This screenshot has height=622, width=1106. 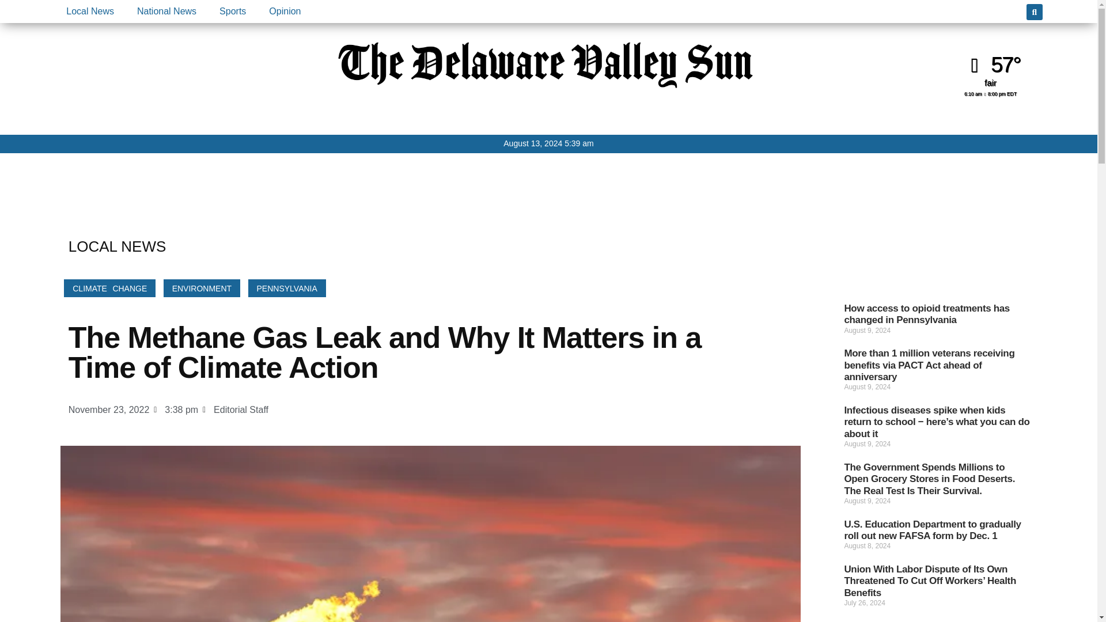 What do you see at coordinates (926, 313) in the screenshot?
I see `How access to opioid treatments has changed in Pennsylvania` at bounding box center [926, 313].